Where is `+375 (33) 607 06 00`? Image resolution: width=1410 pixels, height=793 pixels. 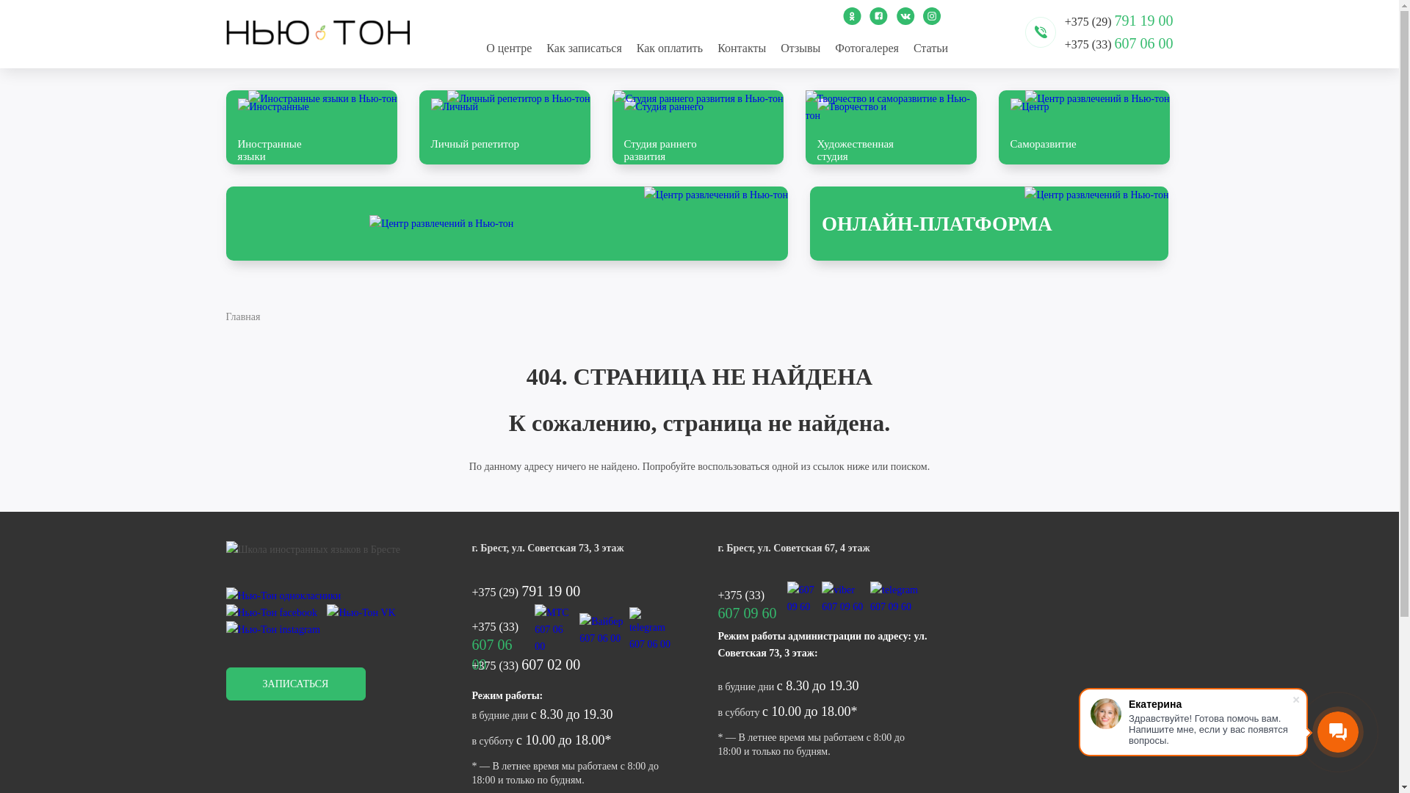 +375 (33) 607 06 00 is located at coordinates (1119, 44).